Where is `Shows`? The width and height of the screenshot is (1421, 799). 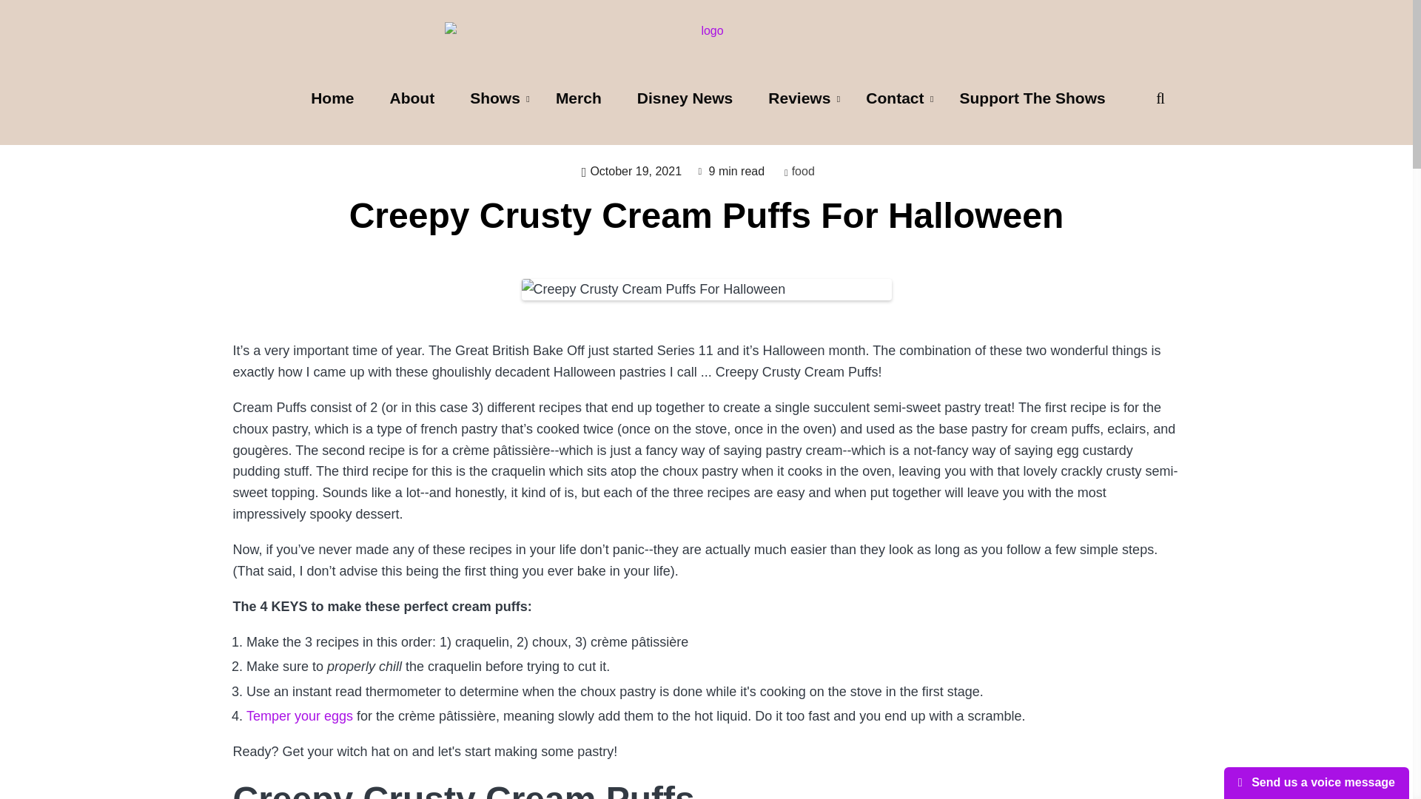 Shows is located at coordinates (494, 98).